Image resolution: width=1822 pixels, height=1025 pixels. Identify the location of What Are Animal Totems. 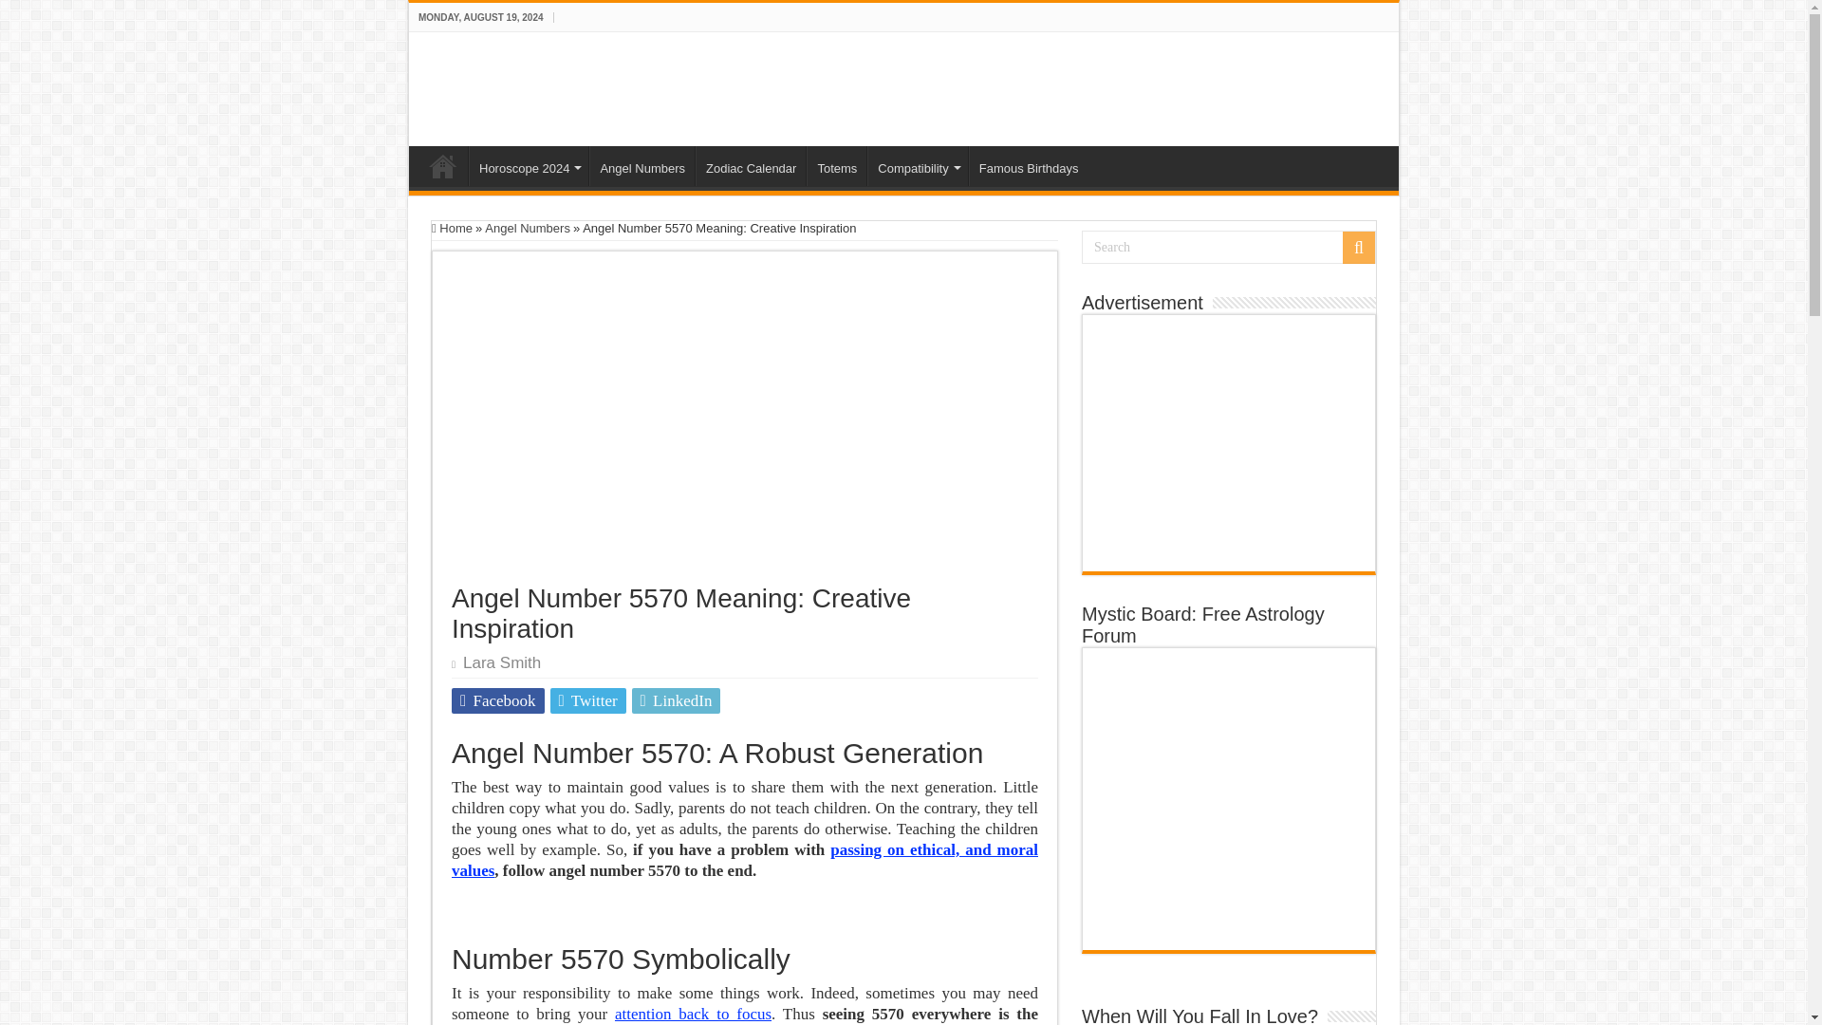
(837, 165).